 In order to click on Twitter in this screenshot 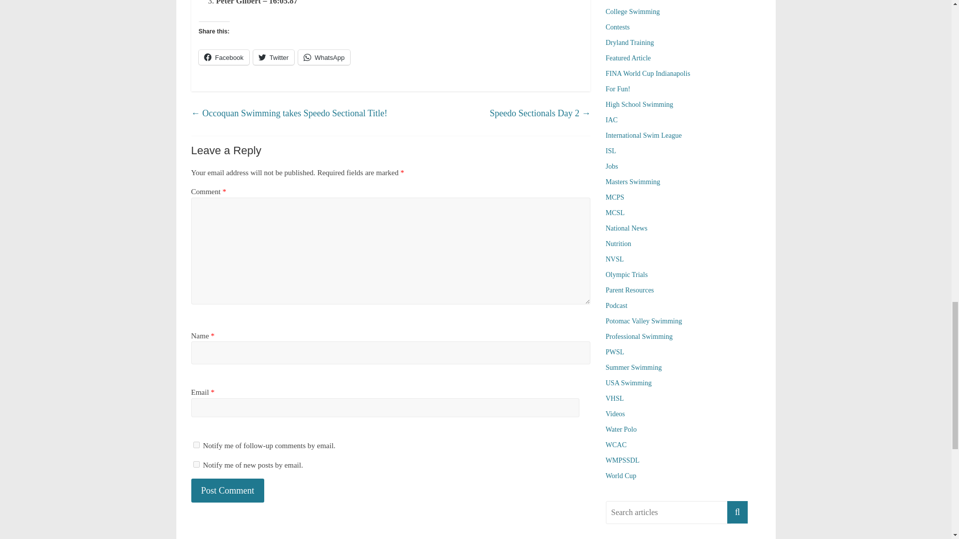, I will do `click(274, 57)`.